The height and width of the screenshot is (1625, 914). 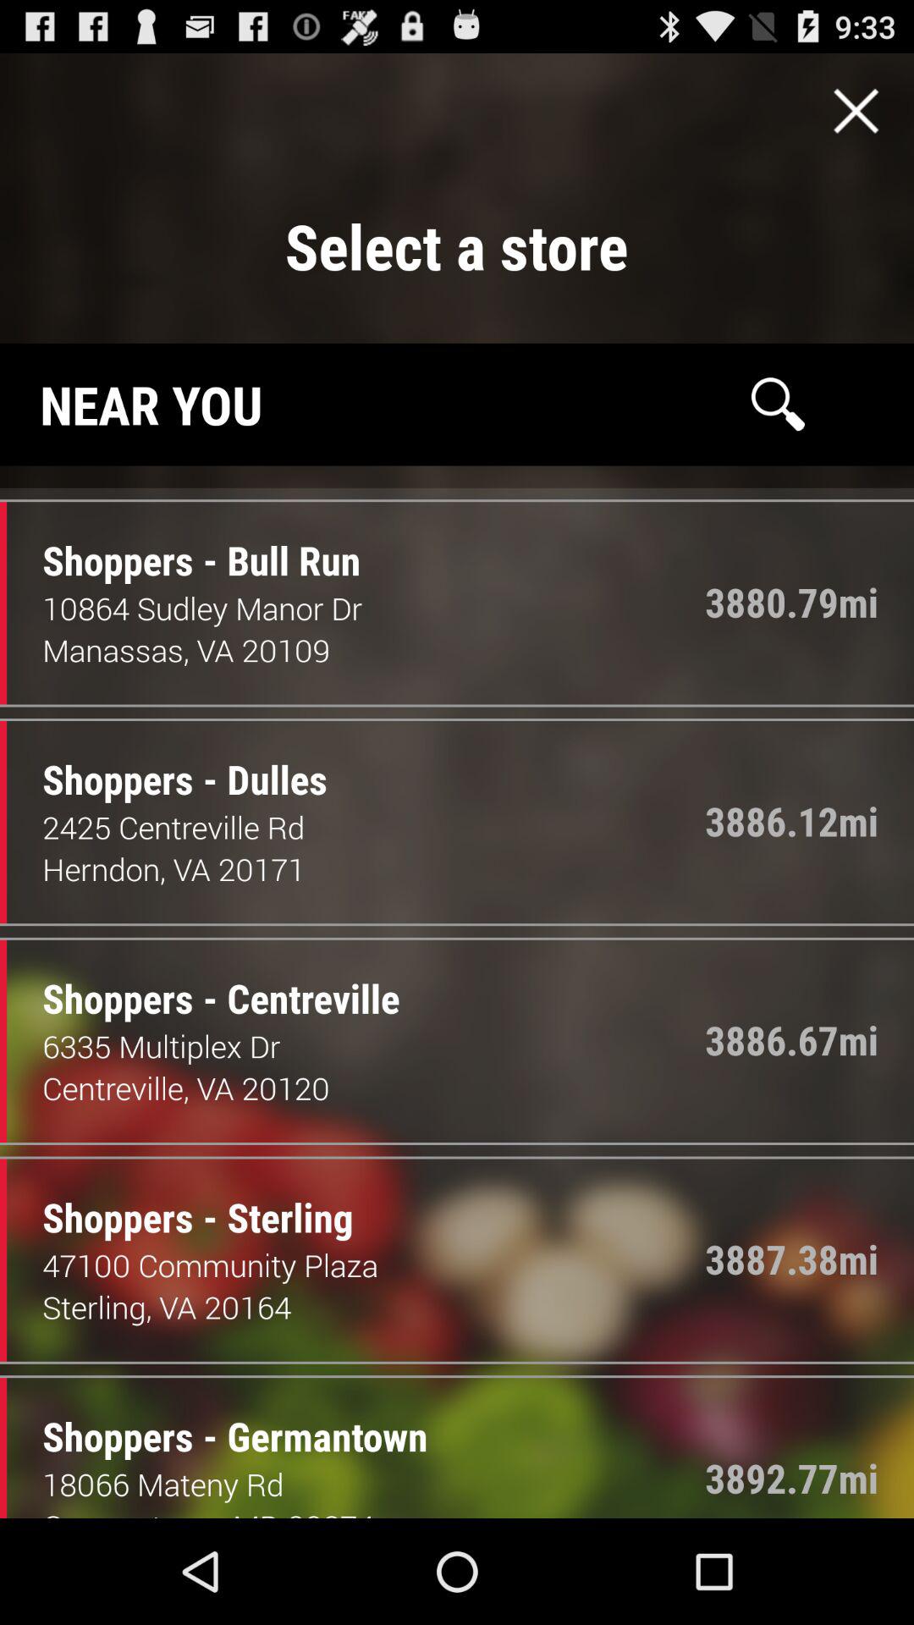 I want to click on tap icon to the left of the 3886.12mi item, so click(x=172, y=762).